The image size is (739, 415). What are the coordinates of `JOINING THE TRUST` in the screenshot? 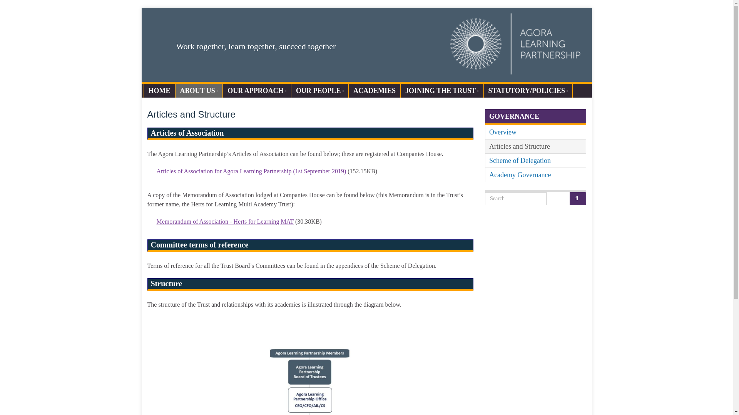 It's located at (442, 91).